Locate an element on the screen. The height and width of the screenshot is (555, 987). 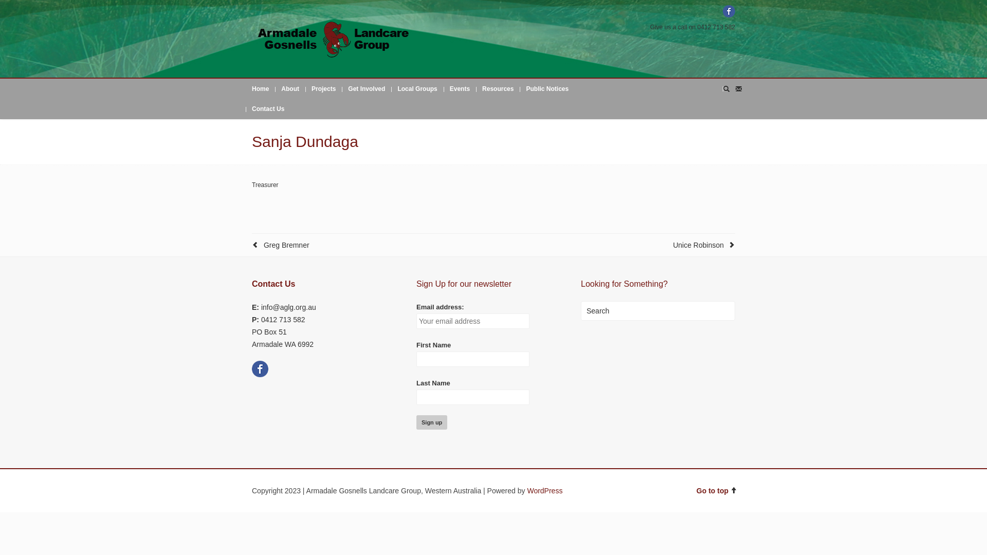
Home is located at coordinates (260, 89).